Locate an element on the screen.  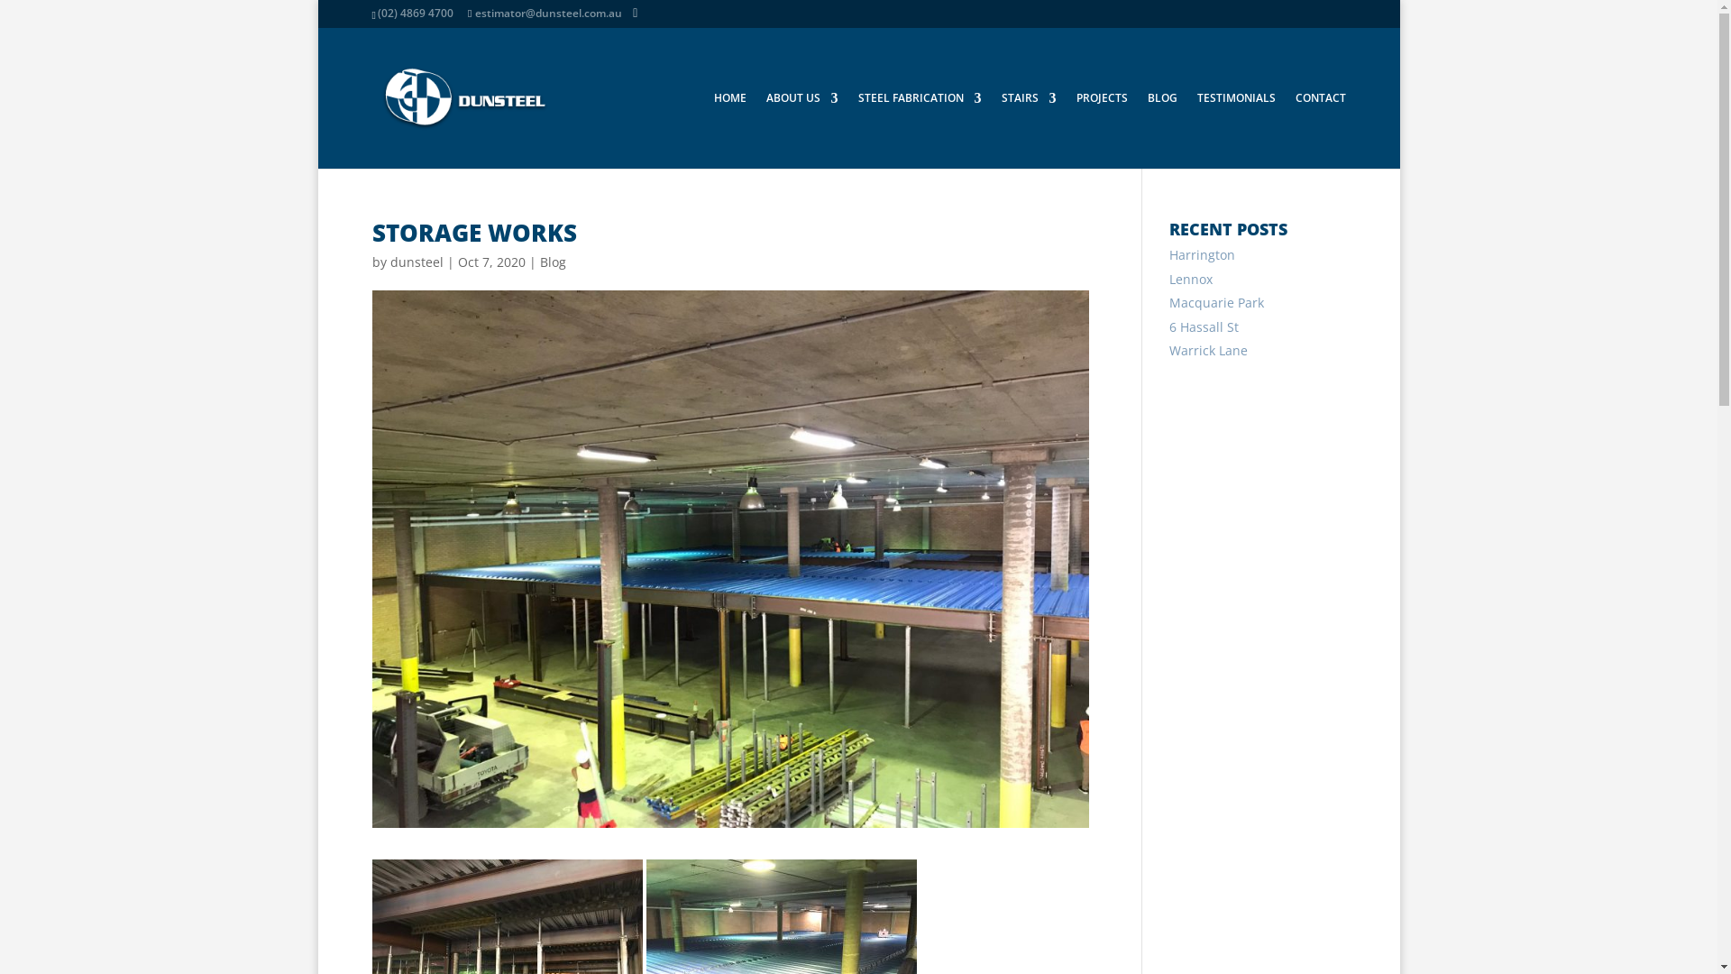
Lennox is located at coordinates (1191, 280).